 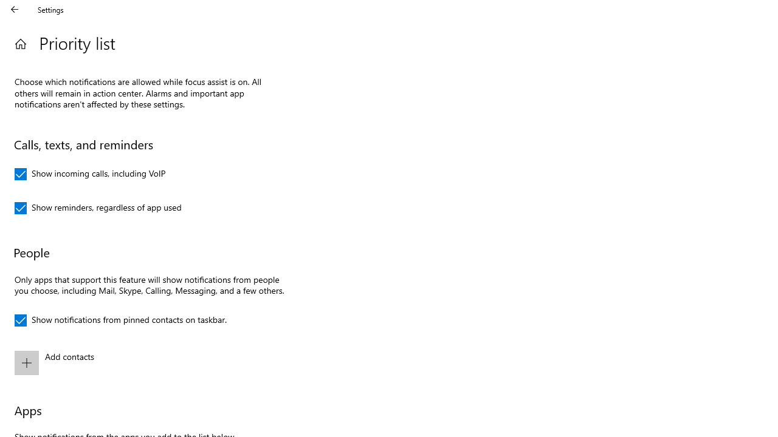 What do you see at coordinates (15, 10) in the screenshot?
I see `Back` at bounding box center [15, 10].